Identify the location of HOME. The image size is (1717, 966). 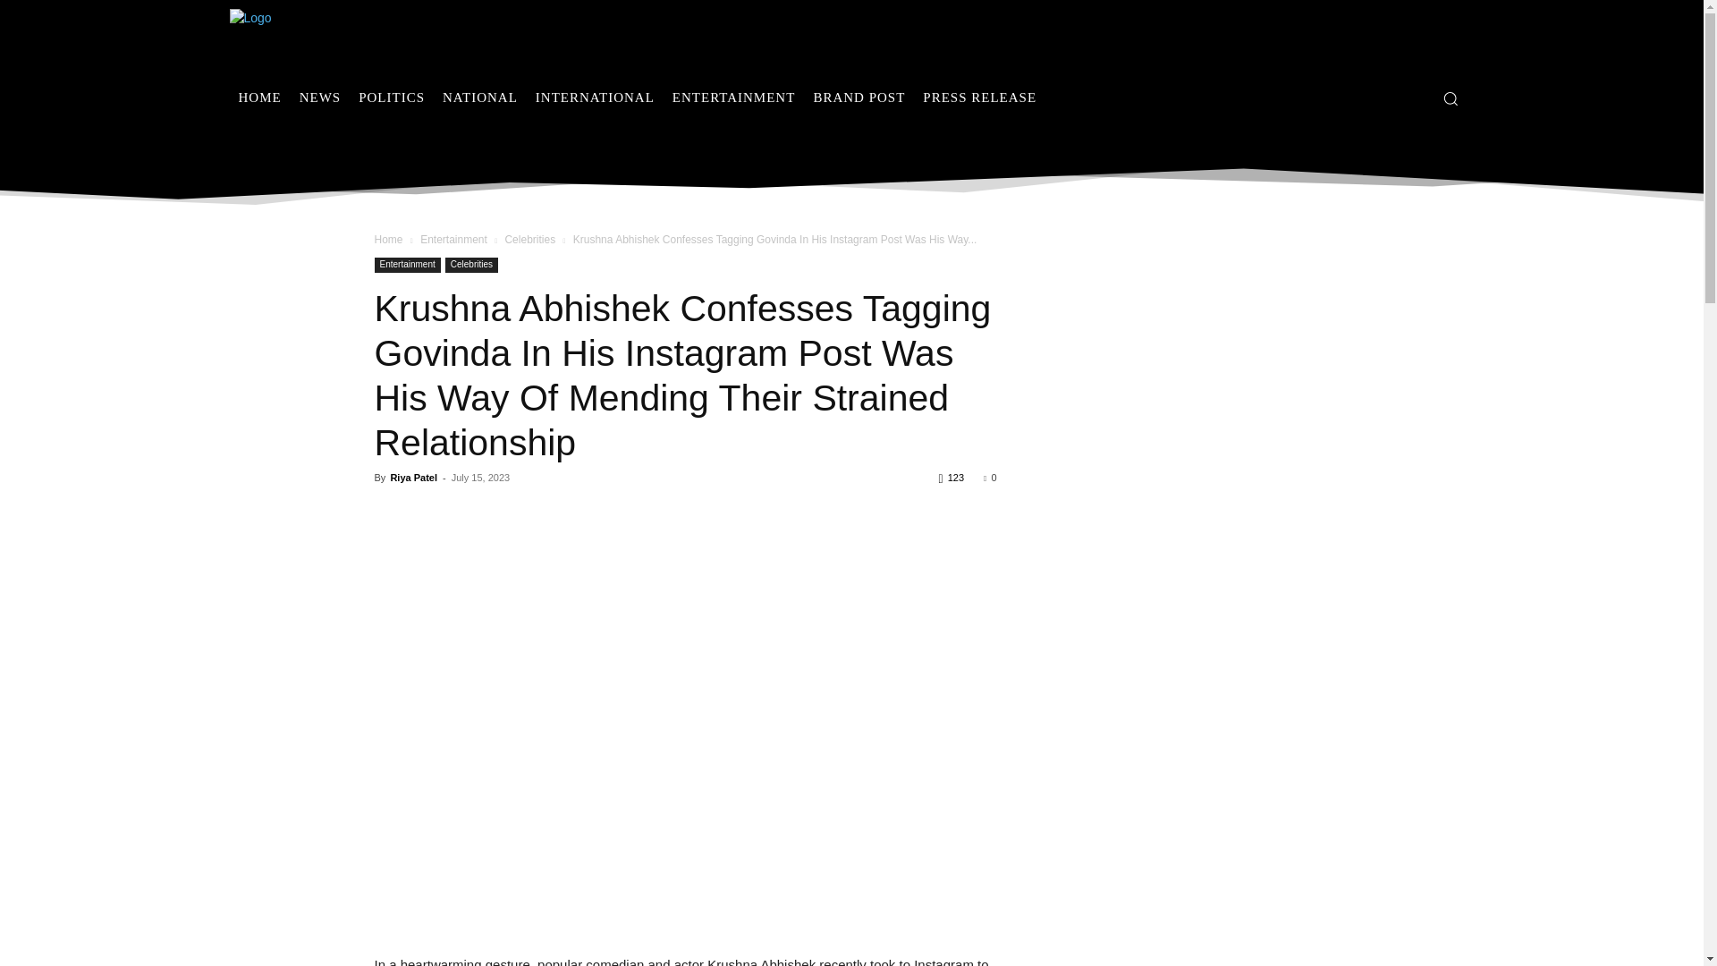
(259, 97).